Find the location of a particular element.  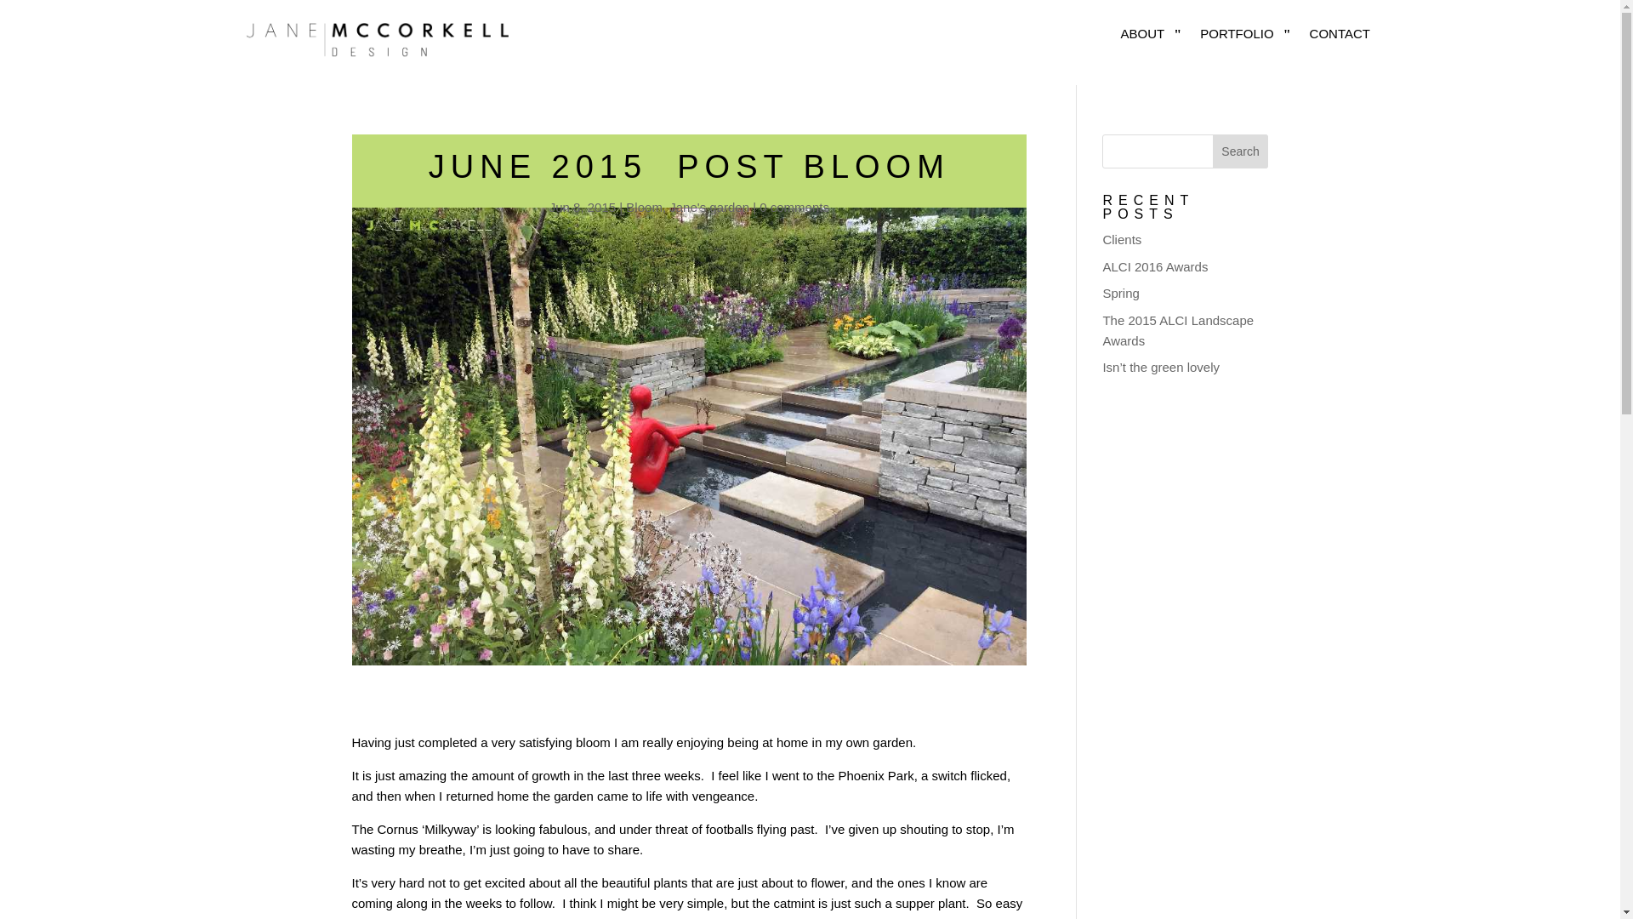

PORTFOLIO is located at coordinates (1245, 40).